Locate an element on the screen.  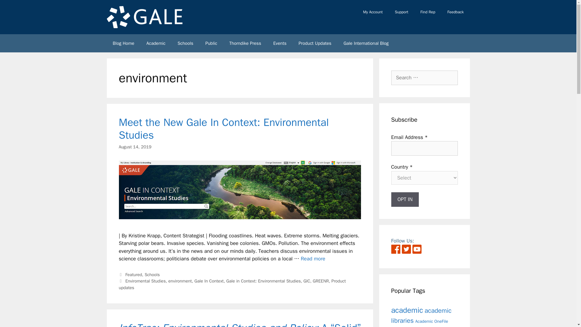
Product Updates is located at coordinates (315, 43).